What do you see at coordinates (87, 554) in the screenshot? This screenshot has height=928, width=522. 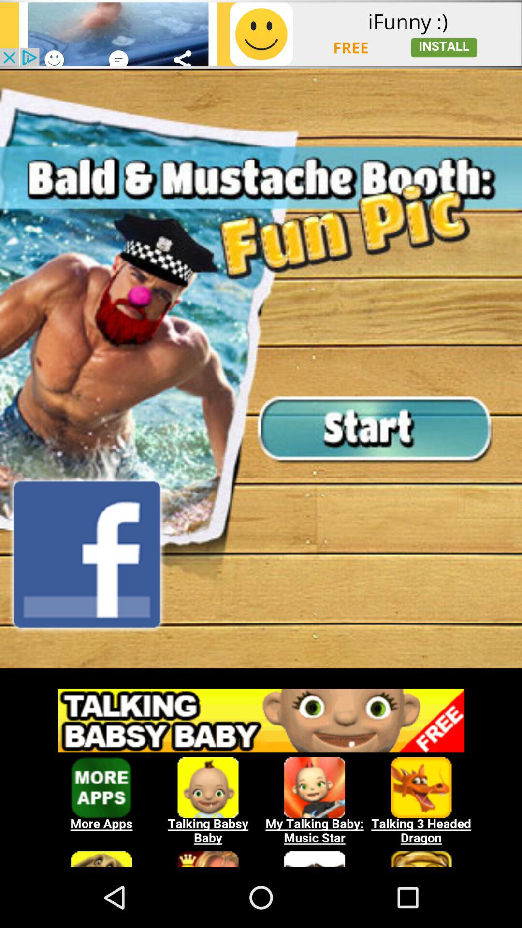 I see `to open facebook link` at bounding box center [87, 554].